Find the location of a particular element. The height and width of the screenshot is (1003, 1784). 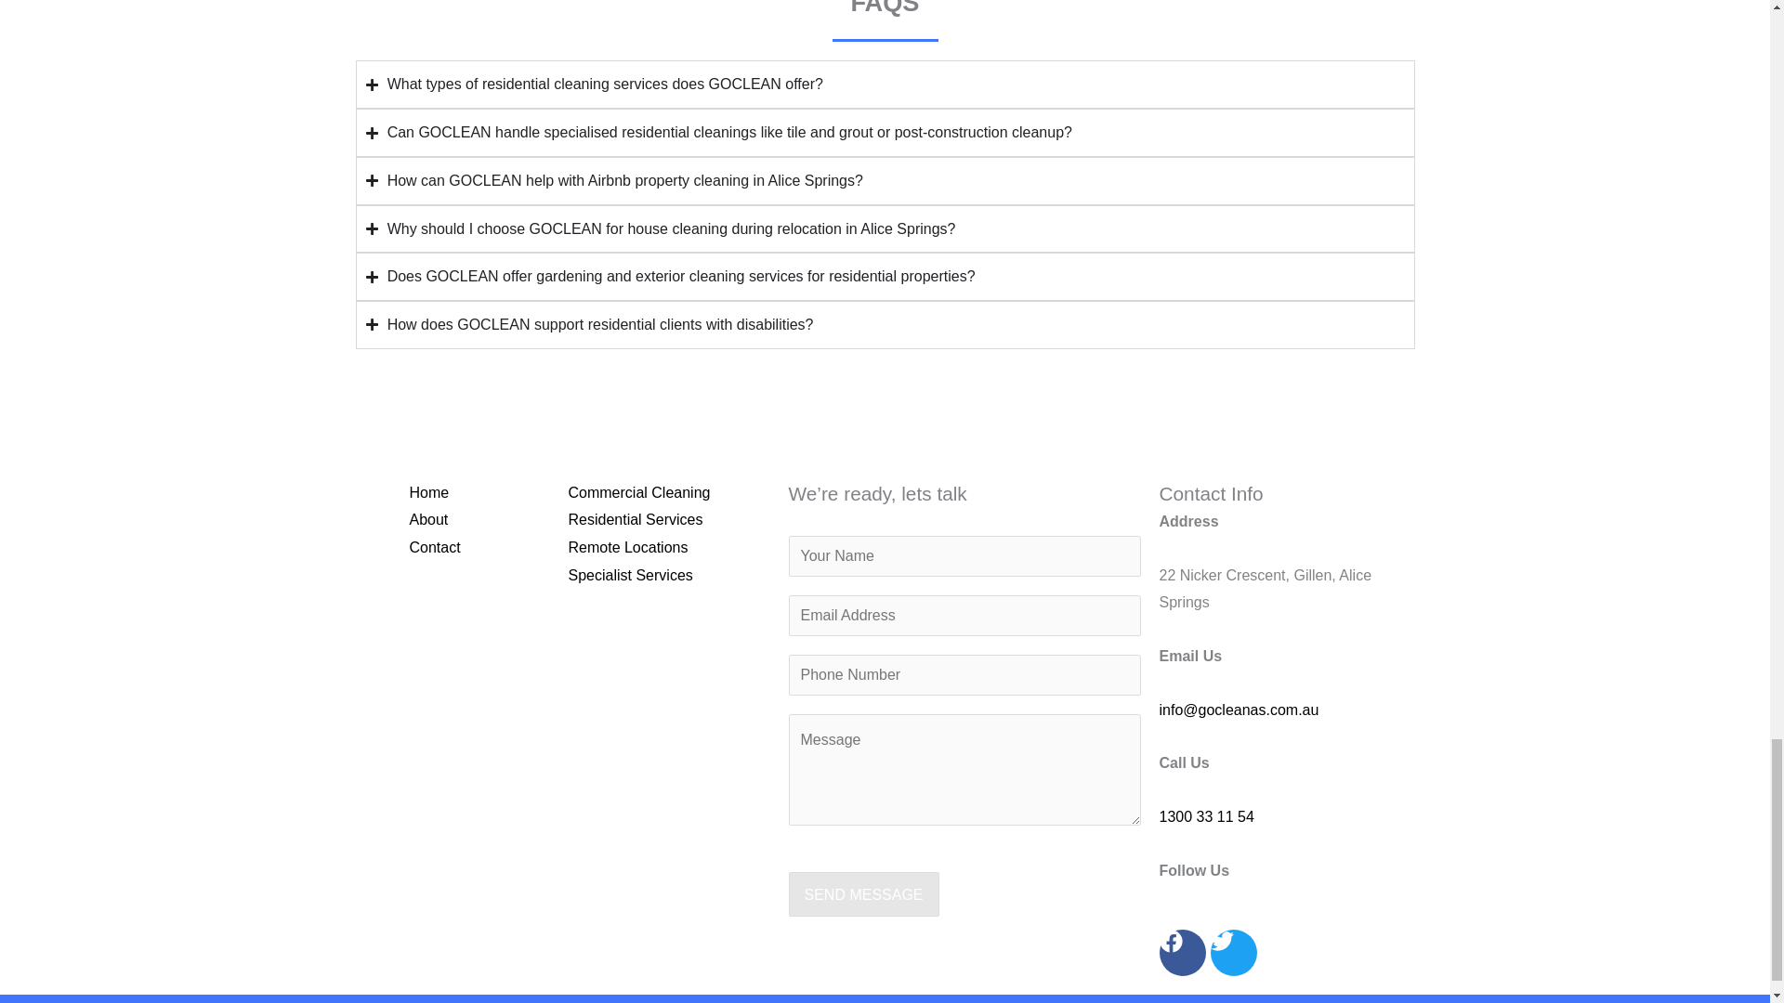

Remote Locations is located at coordinates (628, 548).